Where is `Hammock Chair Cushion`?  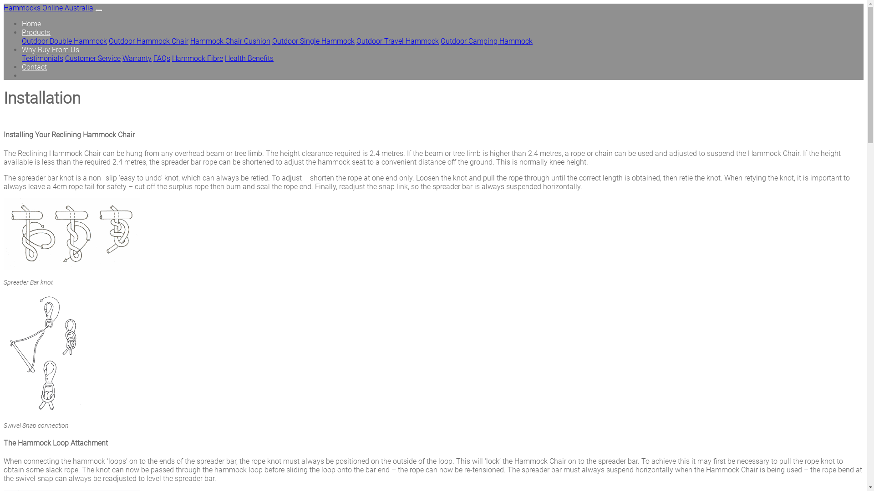 Hammock Chair Cushion is located at coordinates (230, 41).